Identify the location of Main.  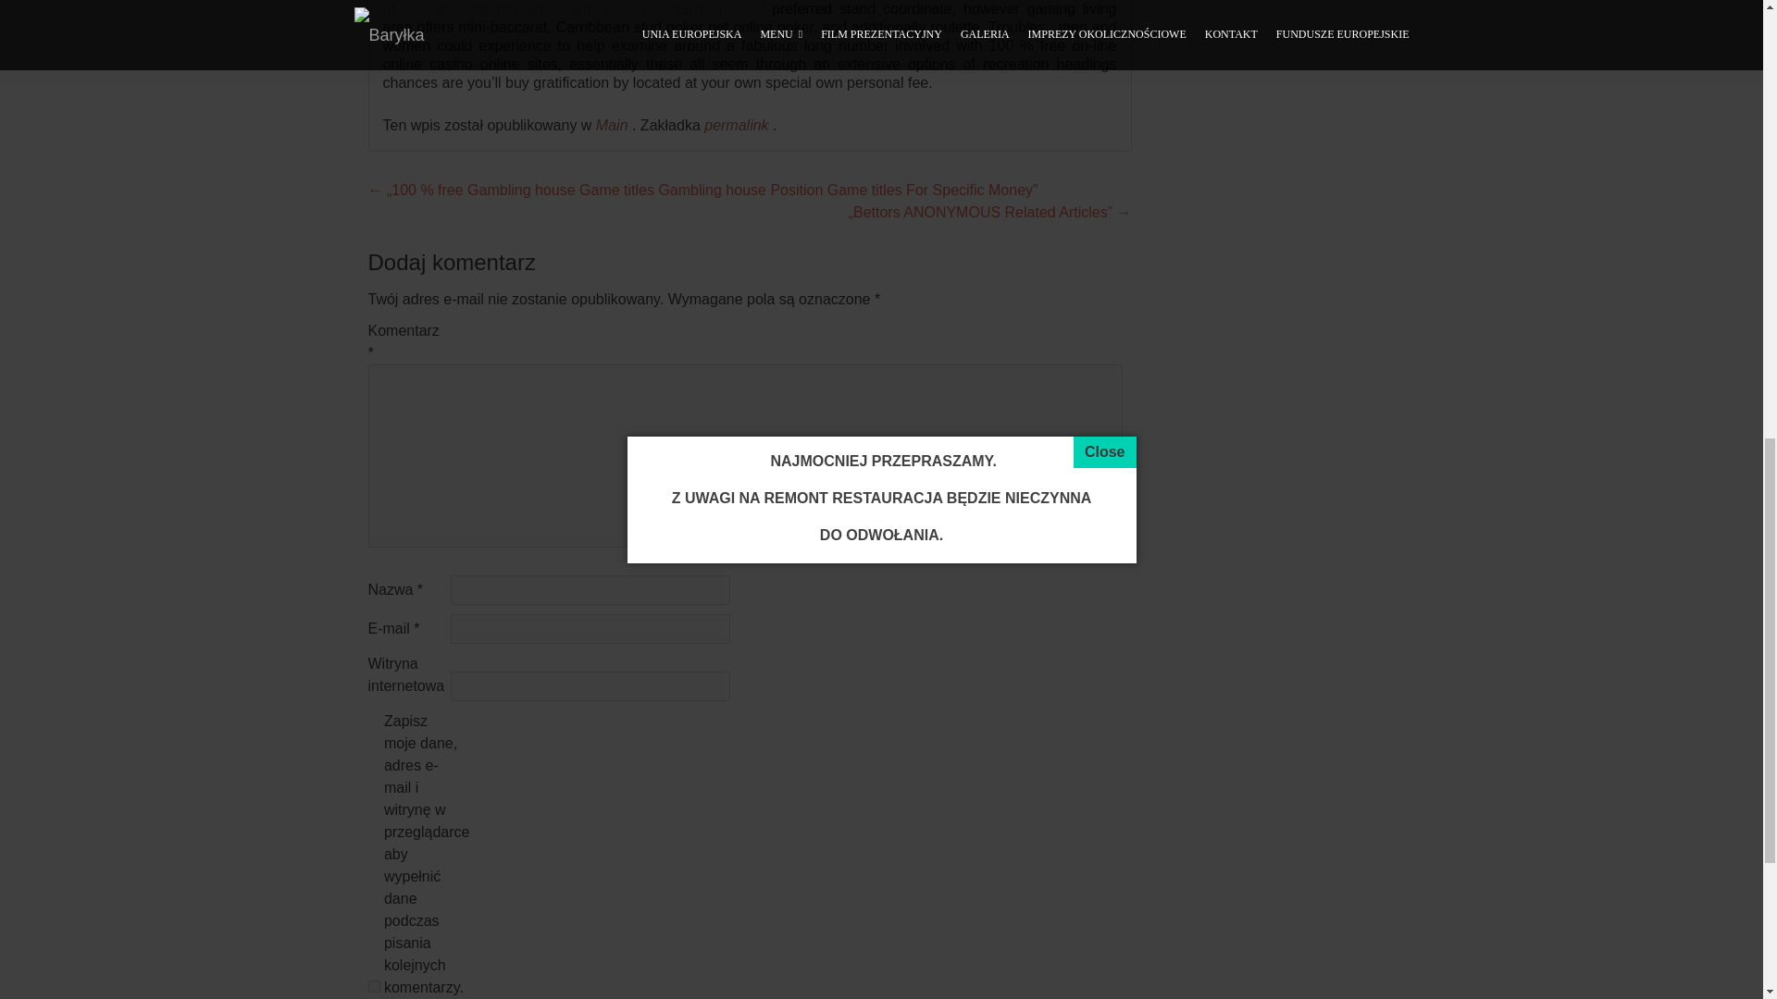
(612, 125).